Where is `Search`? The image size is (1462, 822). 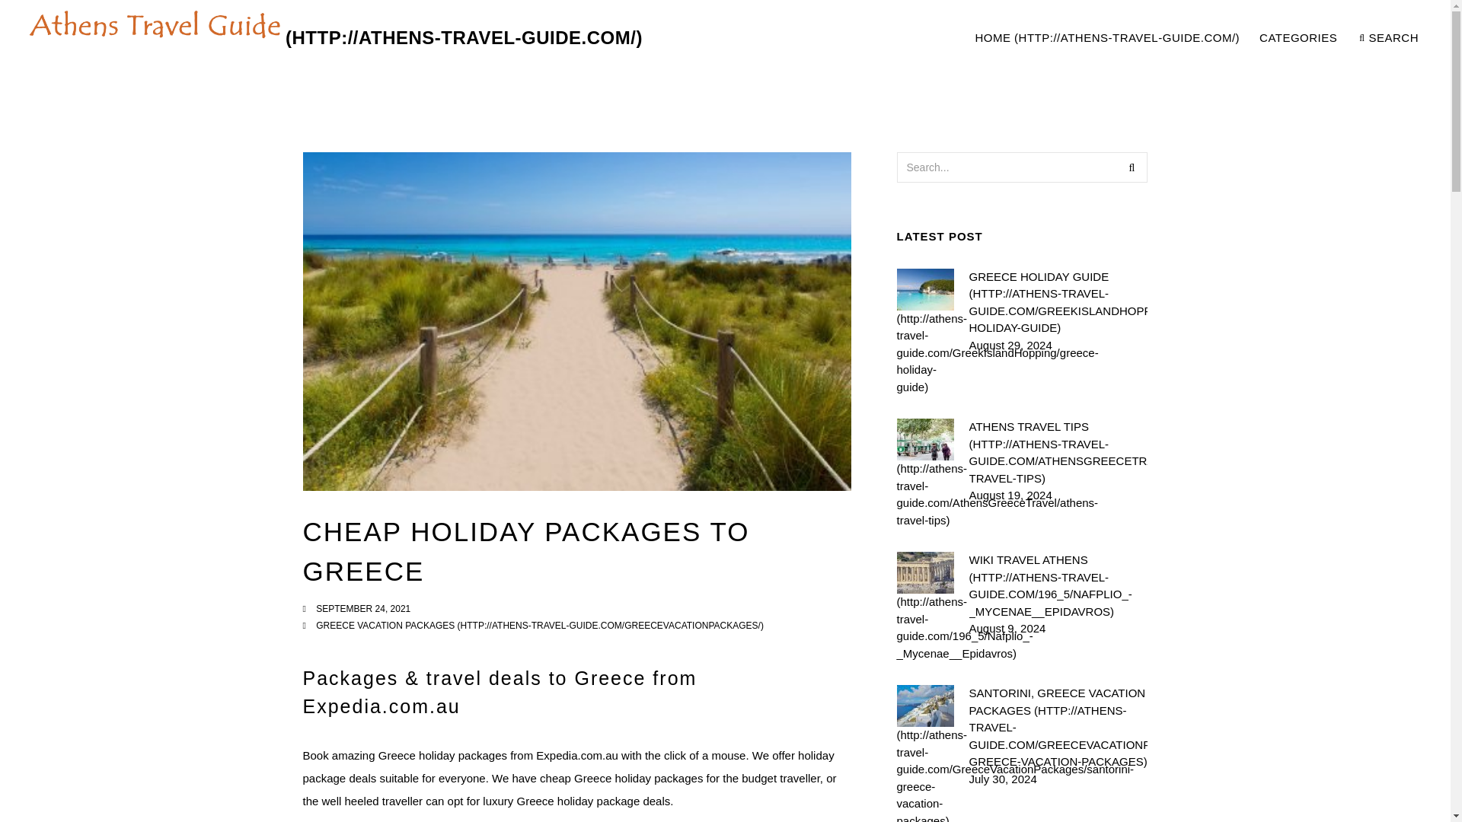
Search is located at coordinates (539, 626).